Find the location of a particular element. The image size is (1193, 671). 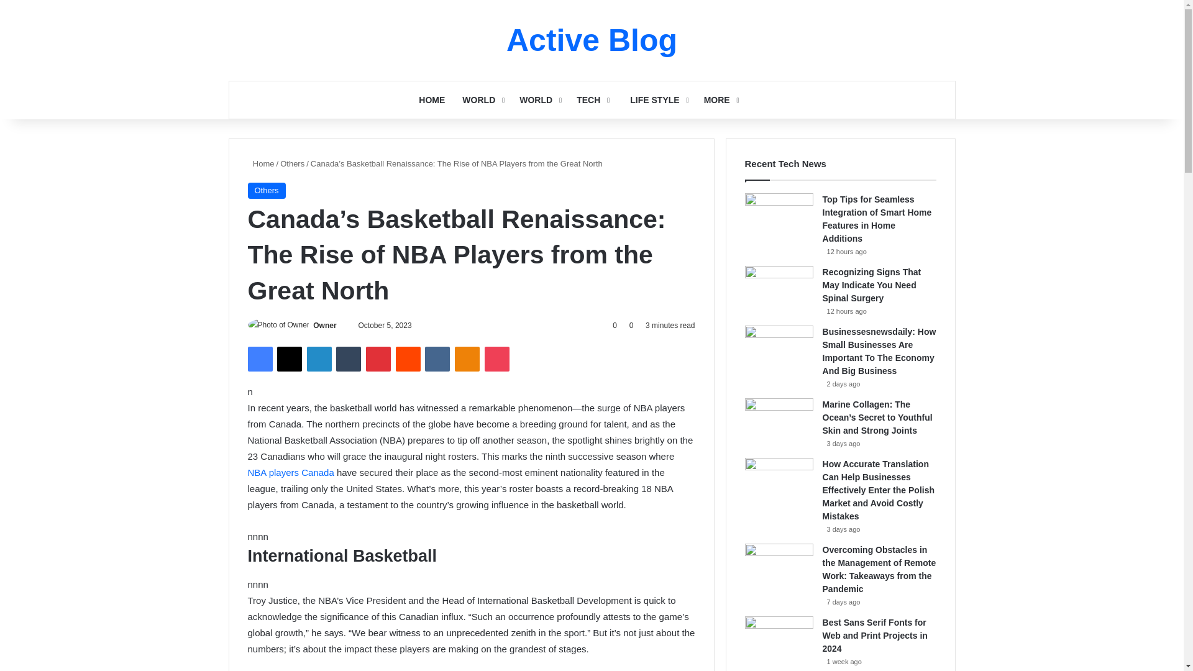

LIFE STYLE is located at coordinates (655, 99).